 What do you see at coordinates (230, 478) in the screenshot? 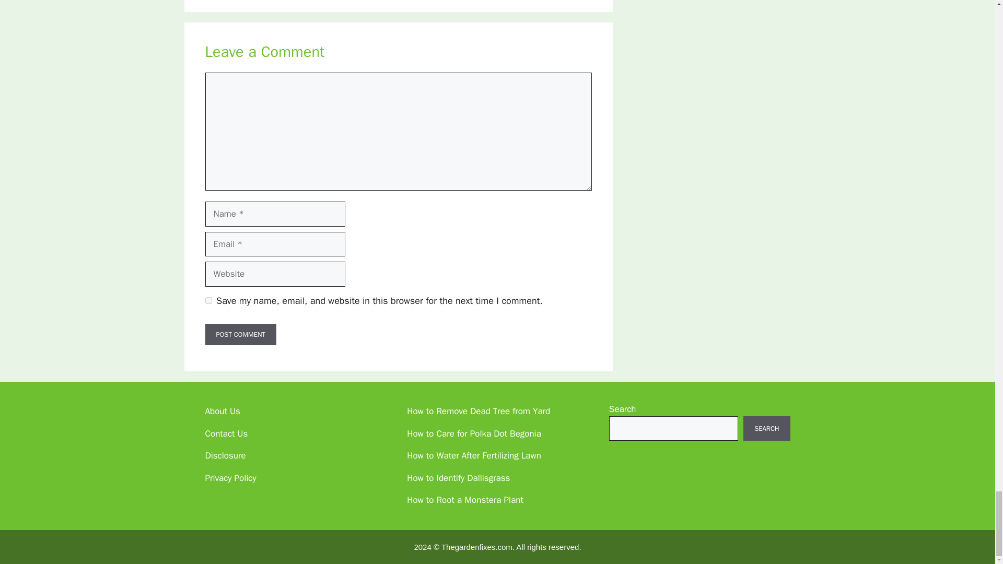
I see `Privacy Policy` at bounding box center [230, 478].